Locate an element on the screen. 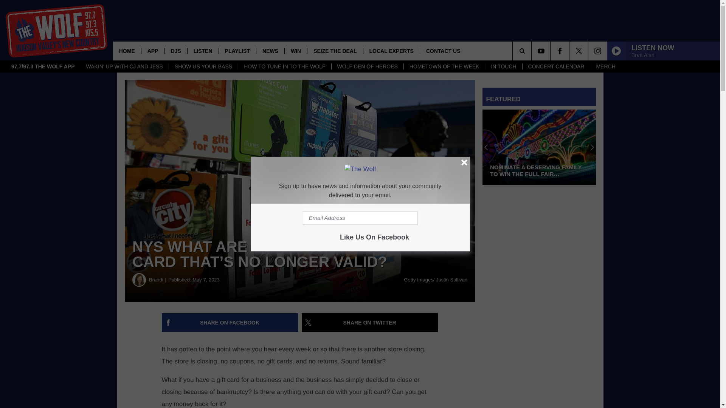 The image size is (726, 408). NEWS is located at coordinates (270, 51).